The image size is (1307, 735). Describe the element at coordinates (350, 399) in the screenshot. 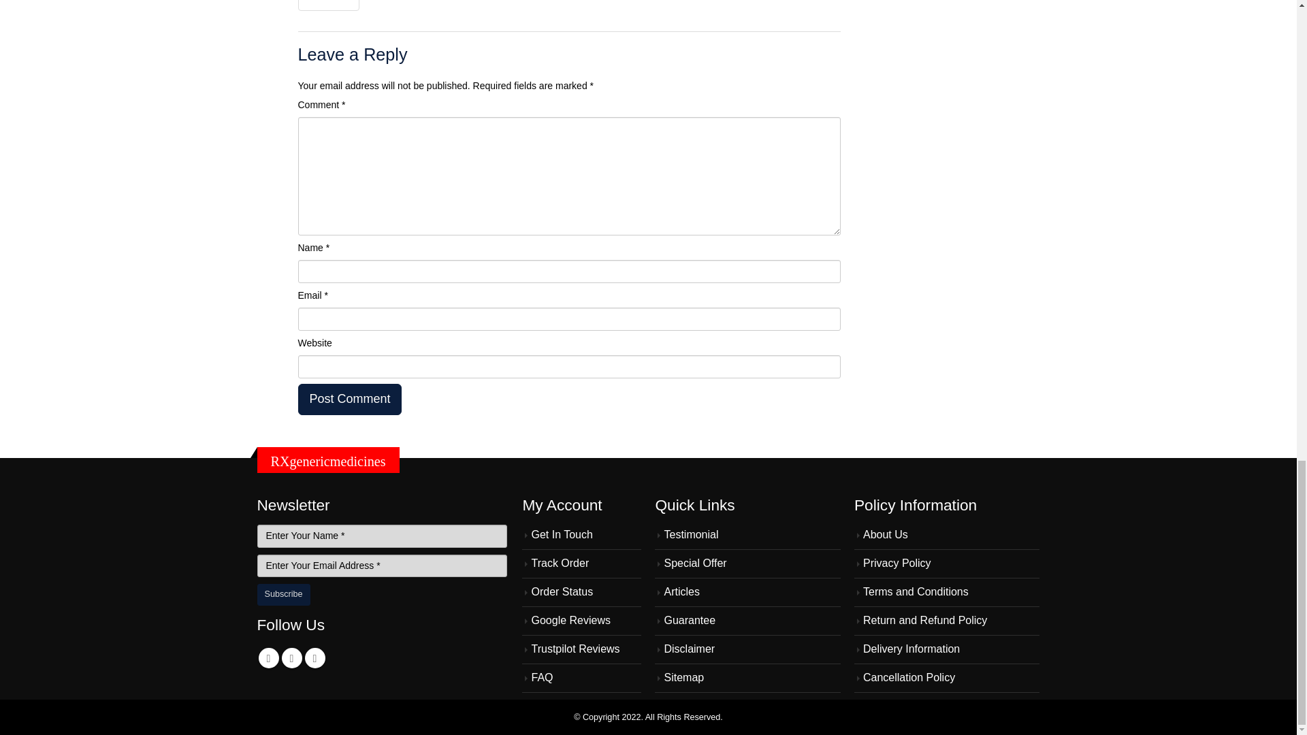

I see `Post Comment` at that location.